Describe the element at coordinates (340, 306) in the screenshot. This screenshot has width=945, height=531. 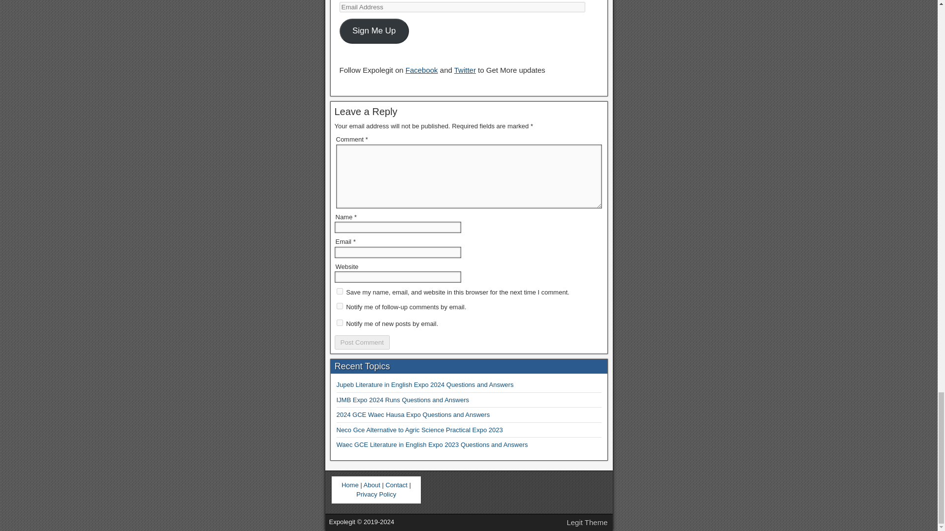
I see `subscribe` at that location.